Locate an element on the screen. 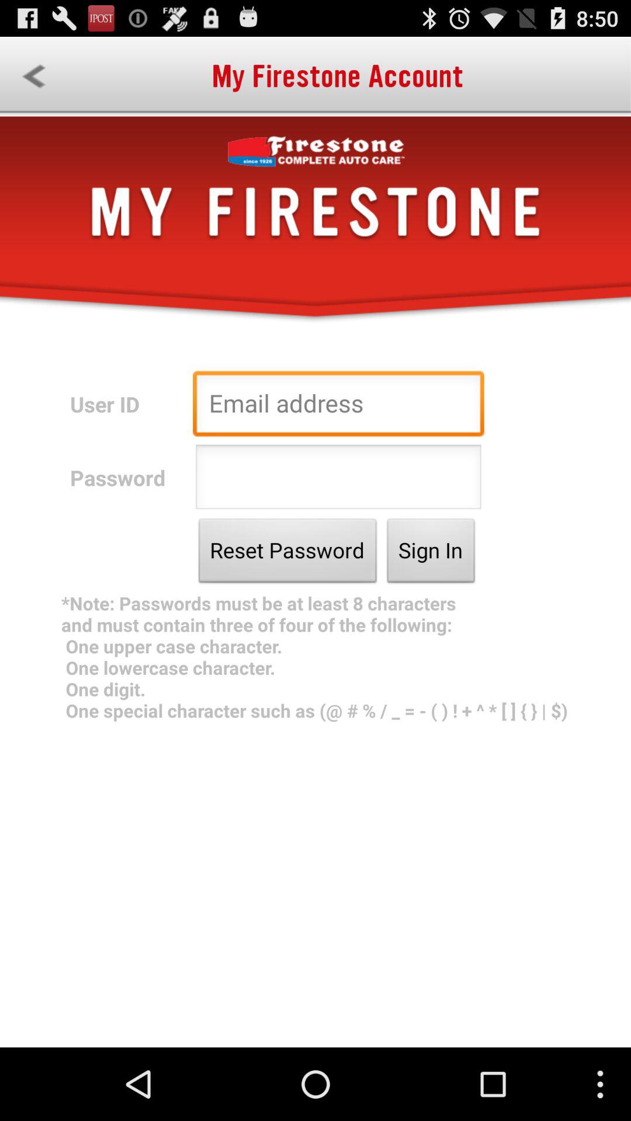  open the item on the right is located at coordinates (431, 553).